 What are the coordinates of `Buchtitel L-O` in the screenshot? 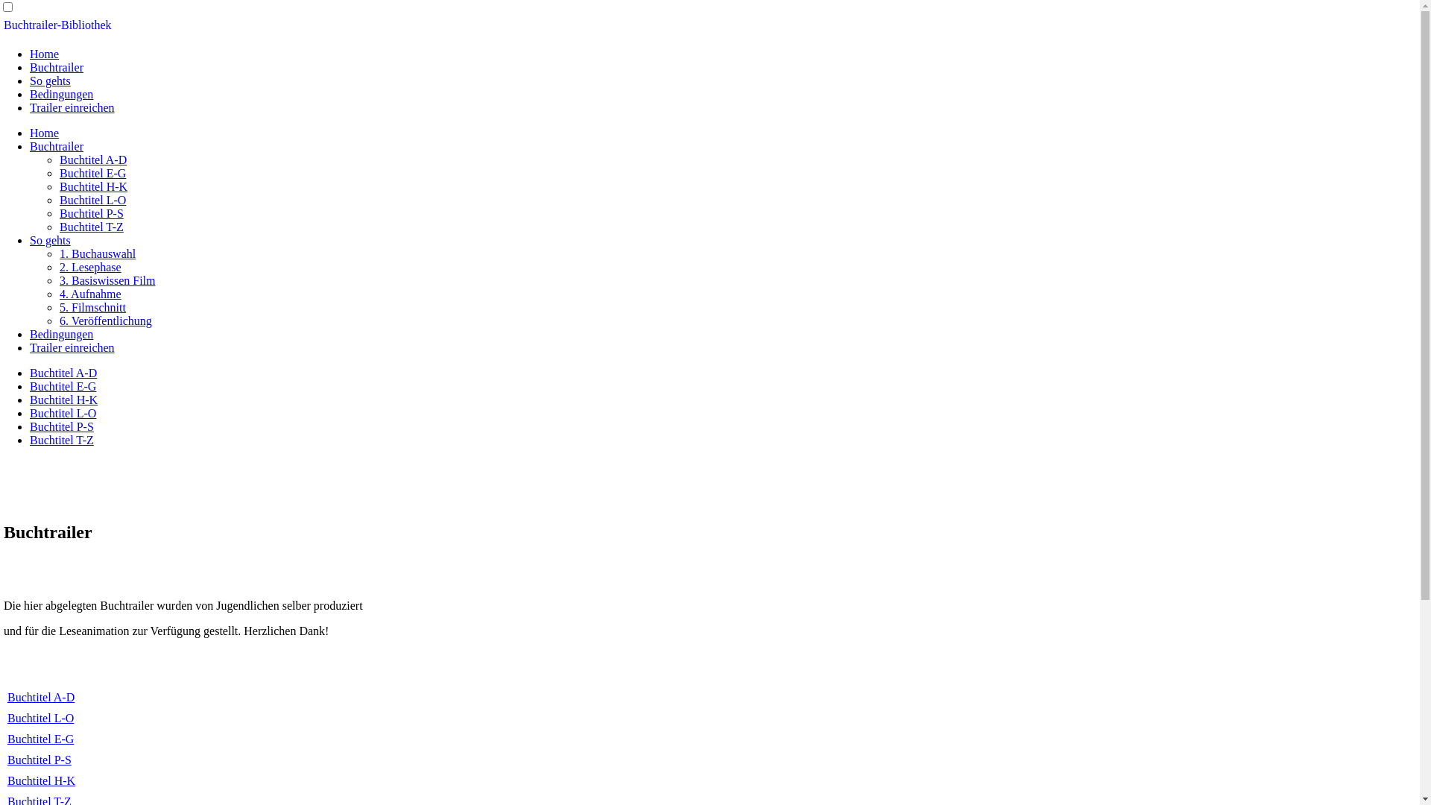 It's located at (63, 413).